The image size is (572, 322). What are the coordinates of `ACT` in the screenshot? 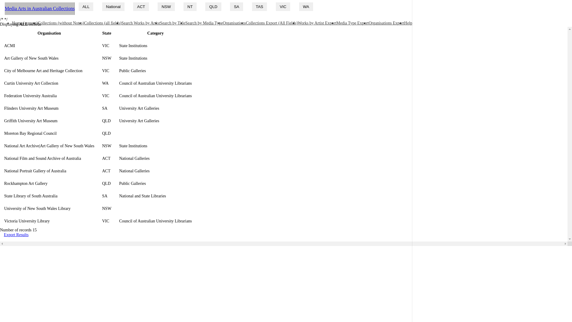 It's located at (141, 7).